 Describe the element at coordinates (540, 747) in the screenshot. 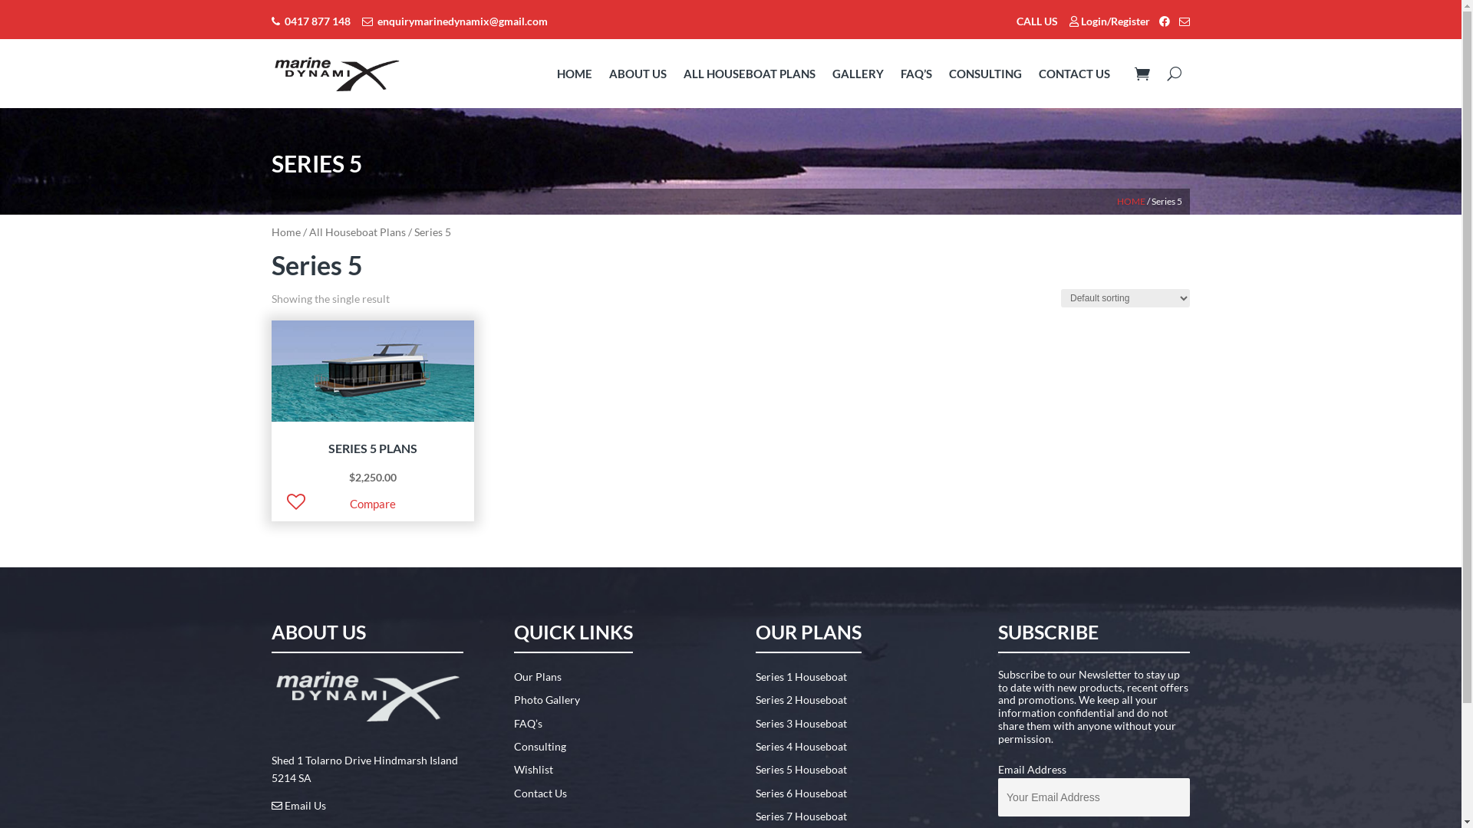

I see `Consulting` at that location.